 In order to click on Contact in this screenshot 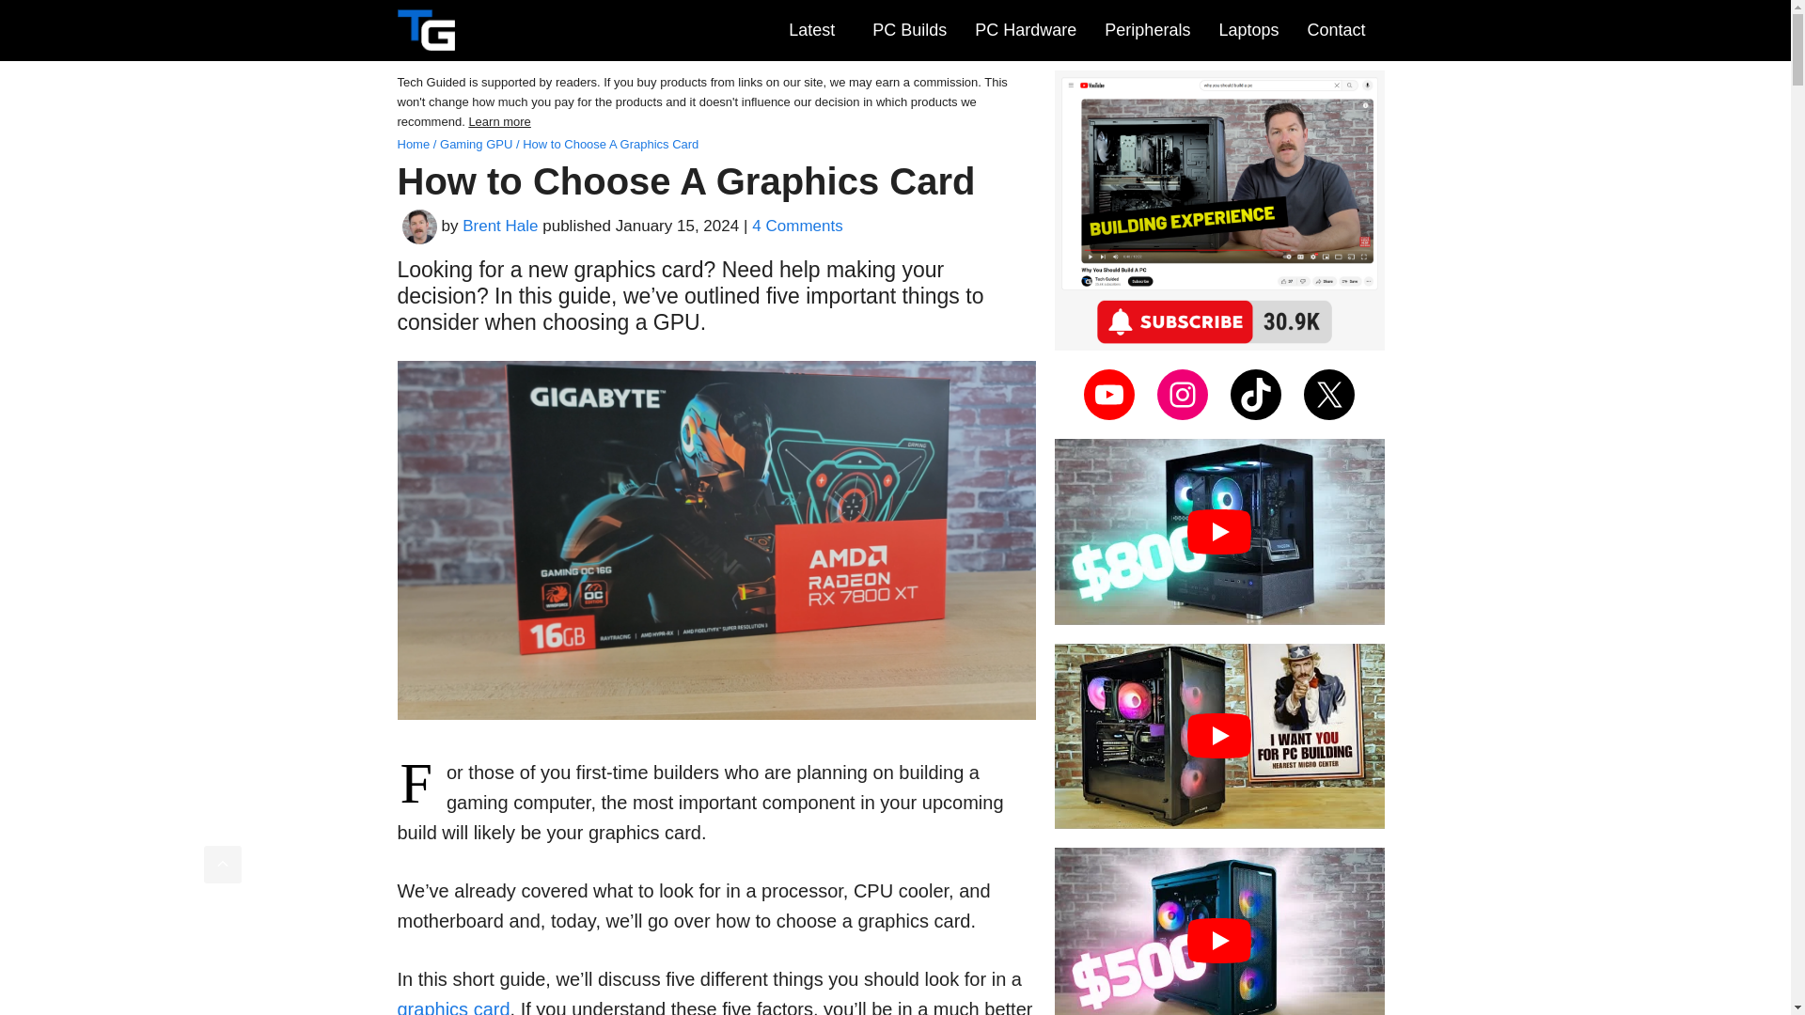, I will do `click(1336, 30)`.